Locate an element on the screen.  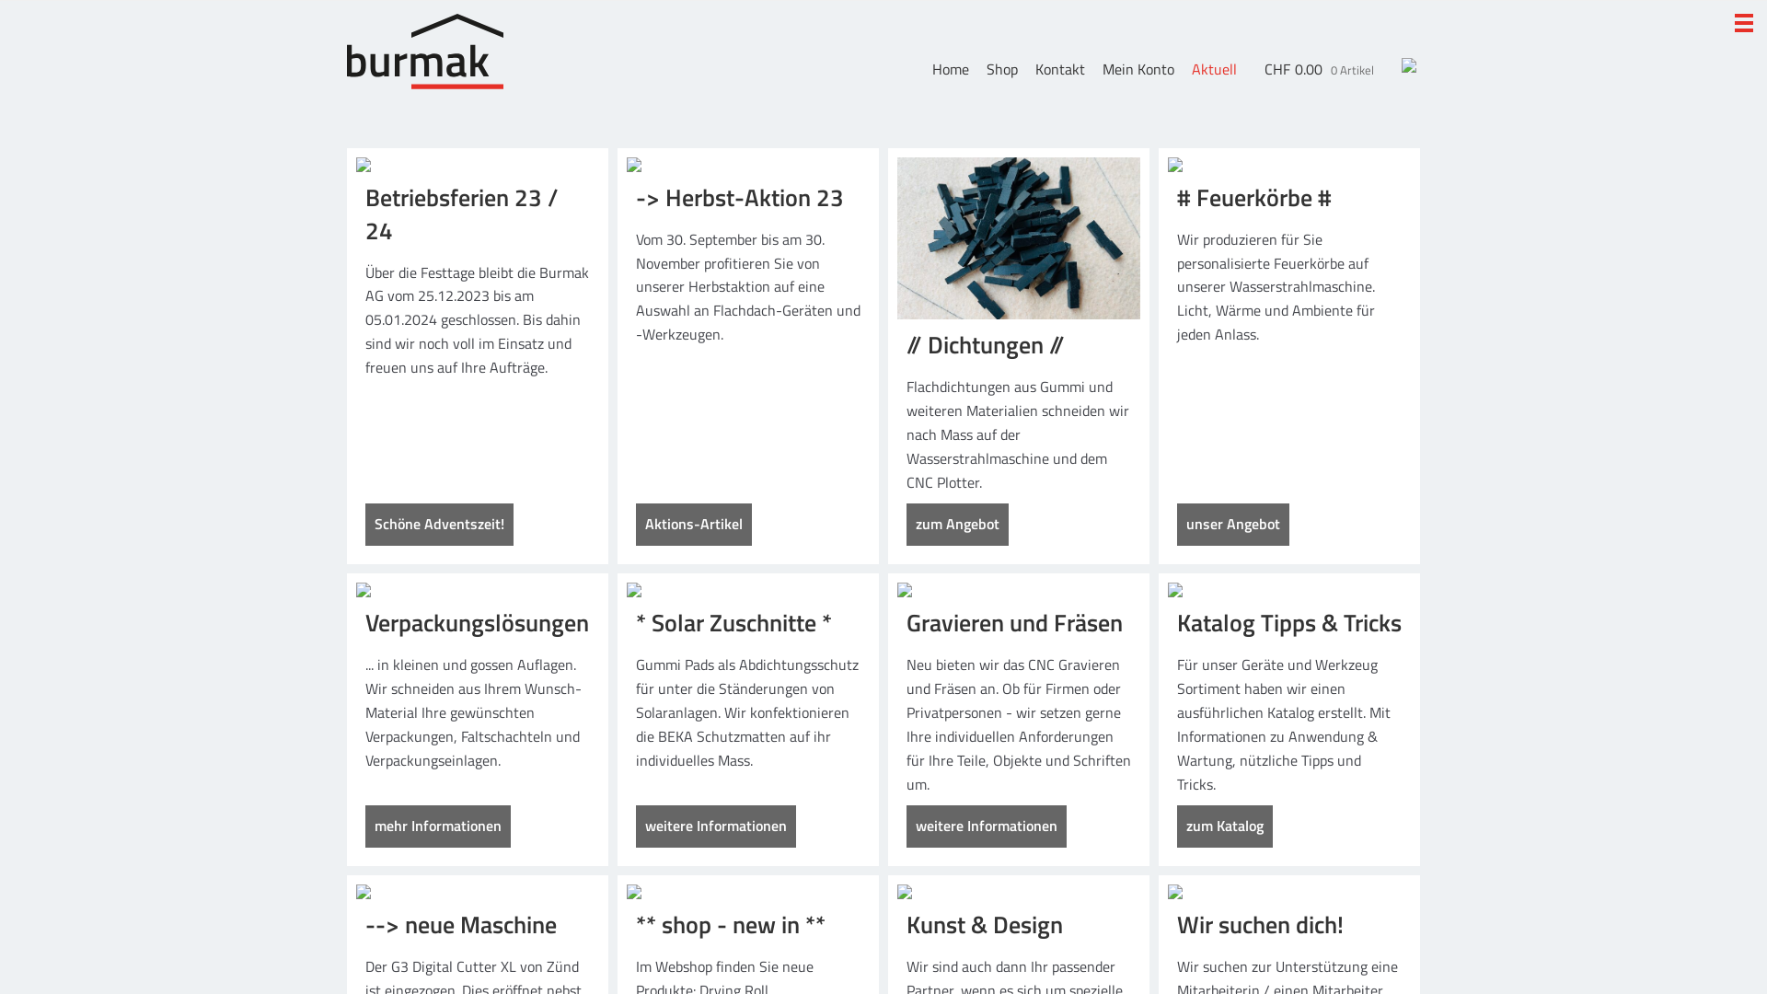
unser Angebot is located at coordinates (1233, 525).